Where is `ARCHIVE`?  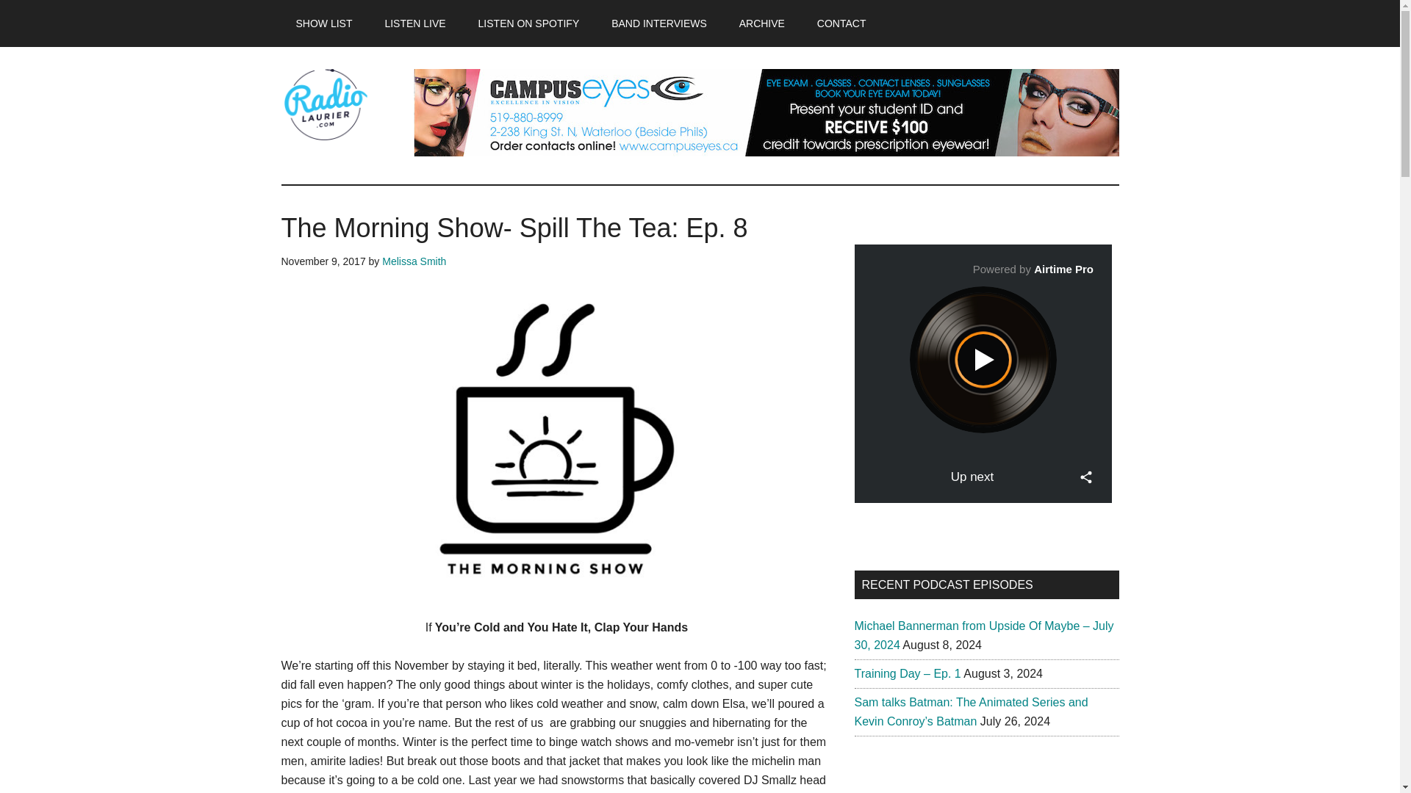
ARCHIVE is located at coordinates (762, 23).